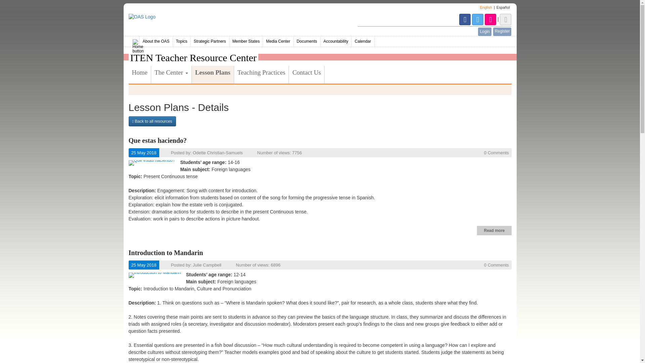 This screenshot has width=645, height=363. Describe the element at coordinates (466, 18) in the screenshot. I see `Facebook` at that location.